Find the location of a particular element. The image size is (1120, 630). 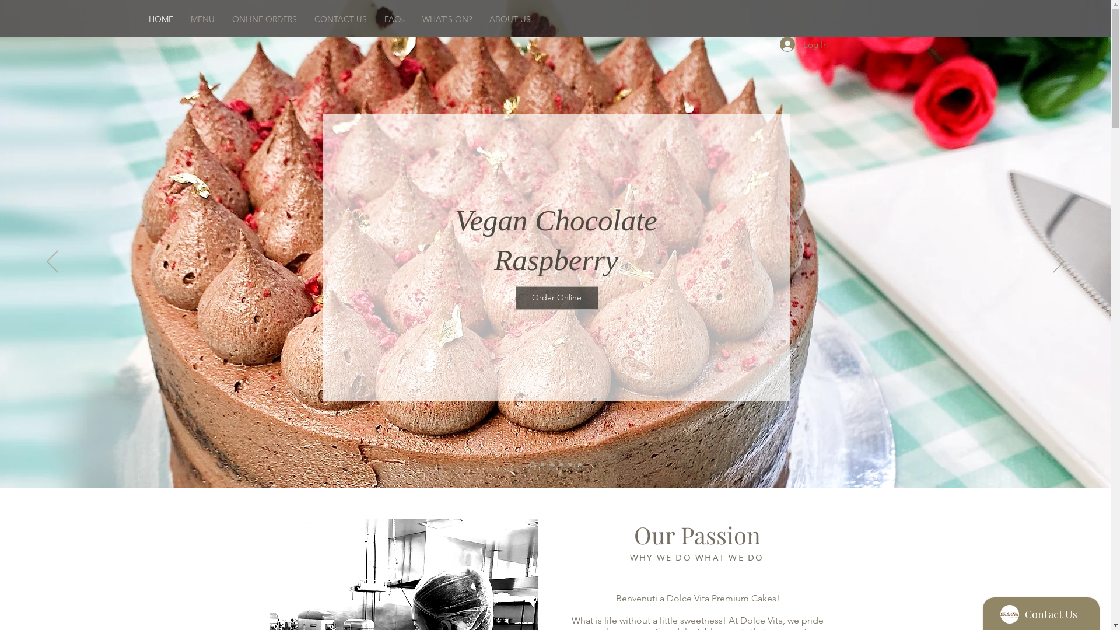

ONLINE ORDERS is located at coordinates (265, 19).